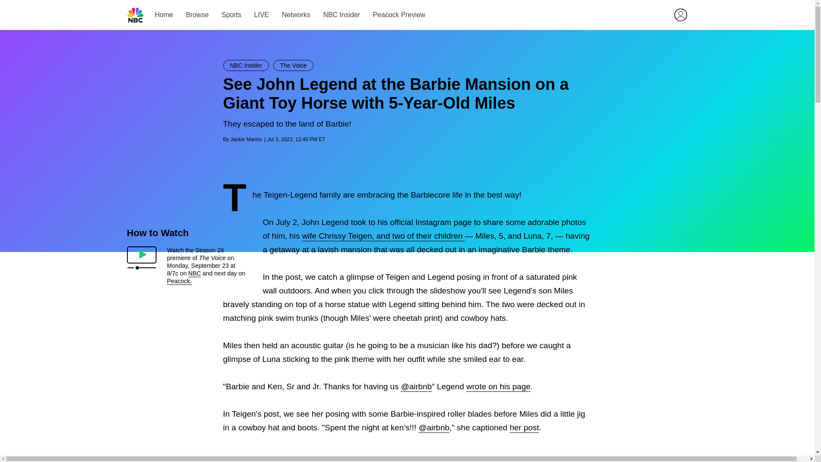  What do you see at coordinates (135, 15) in the screenshot?
I see `NBC` at bounding box center [135, 15].